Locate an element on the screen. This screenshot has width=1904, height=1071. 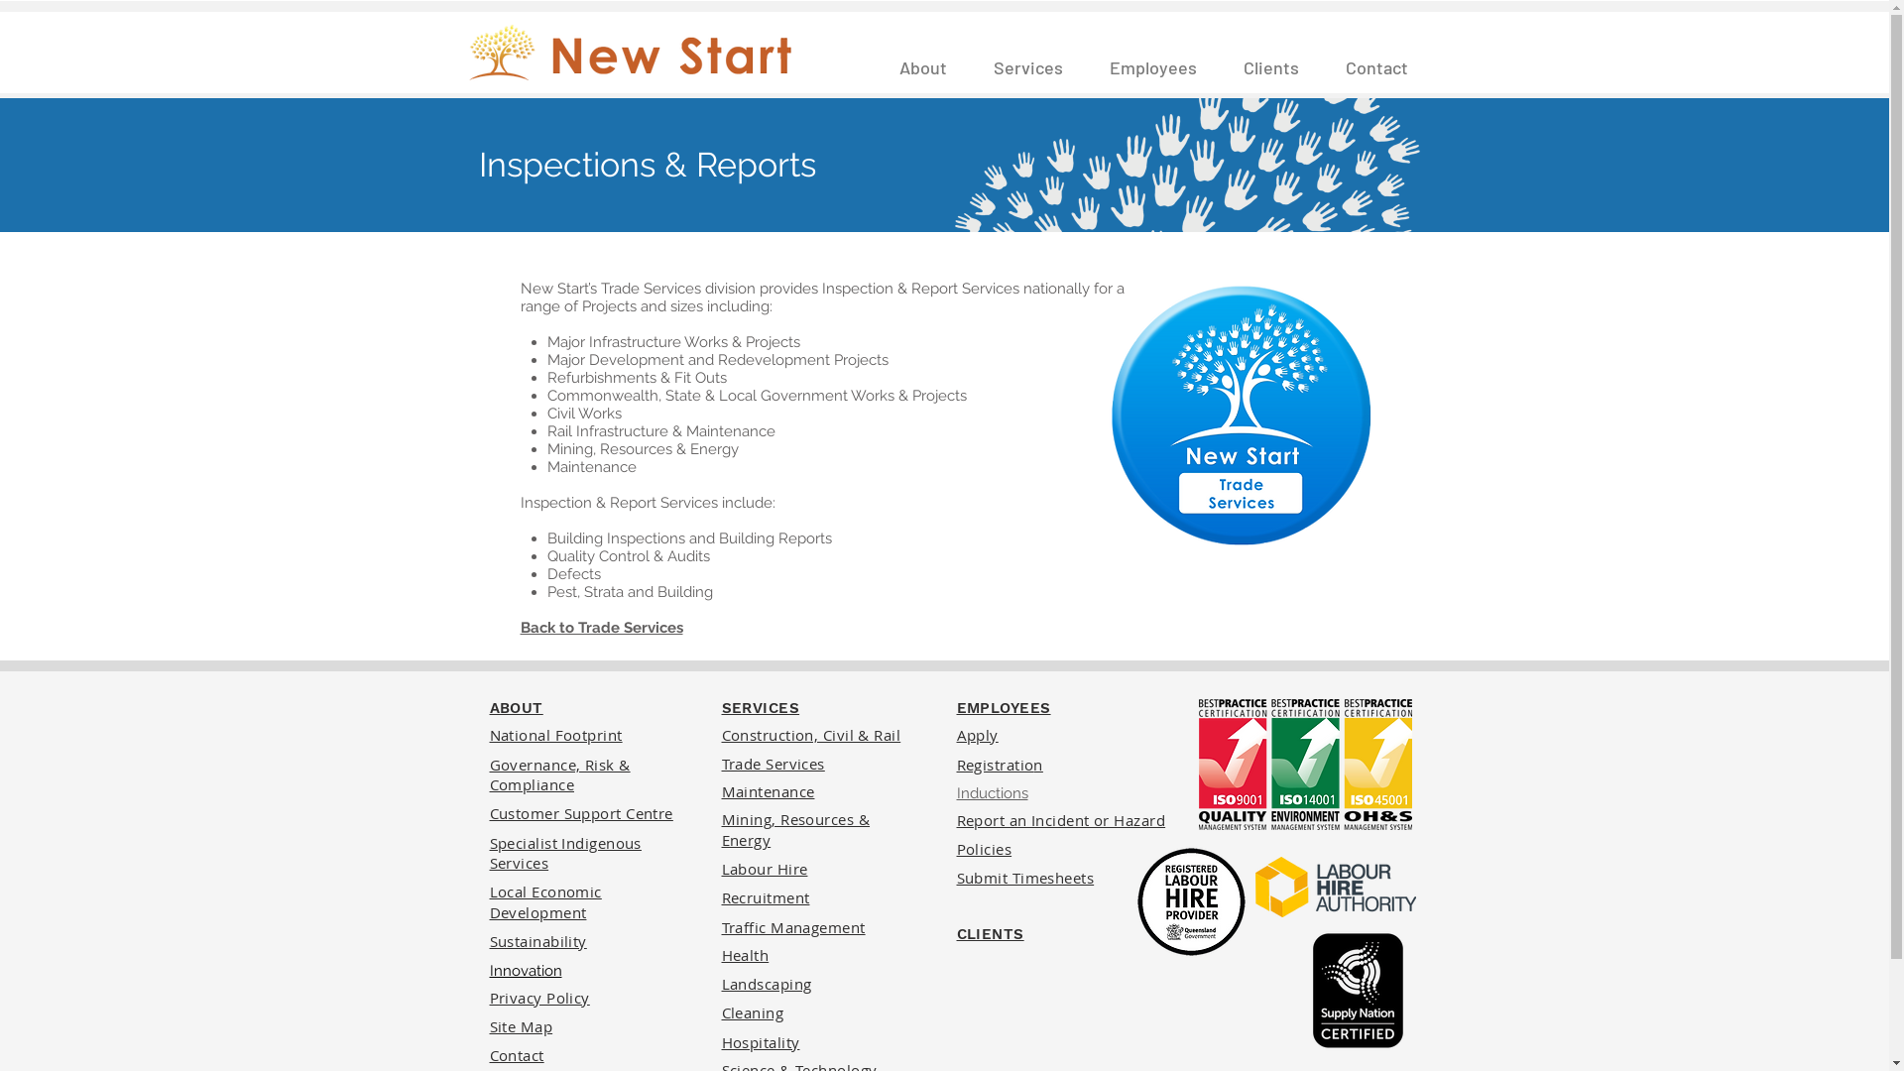
Landscaping is located at coordinates (768, 985).